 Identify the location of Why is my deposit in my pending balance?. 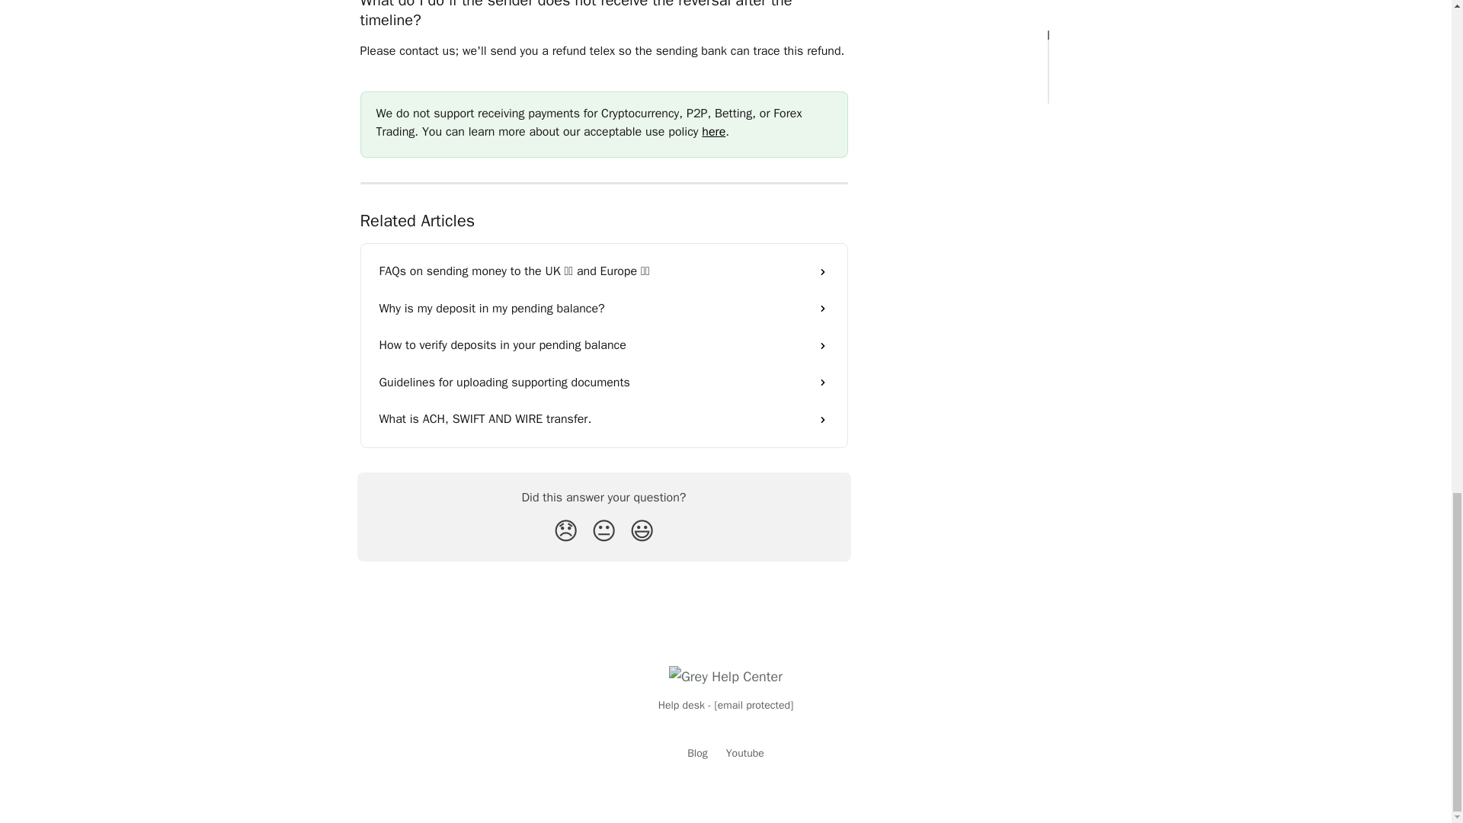
(603, 308).